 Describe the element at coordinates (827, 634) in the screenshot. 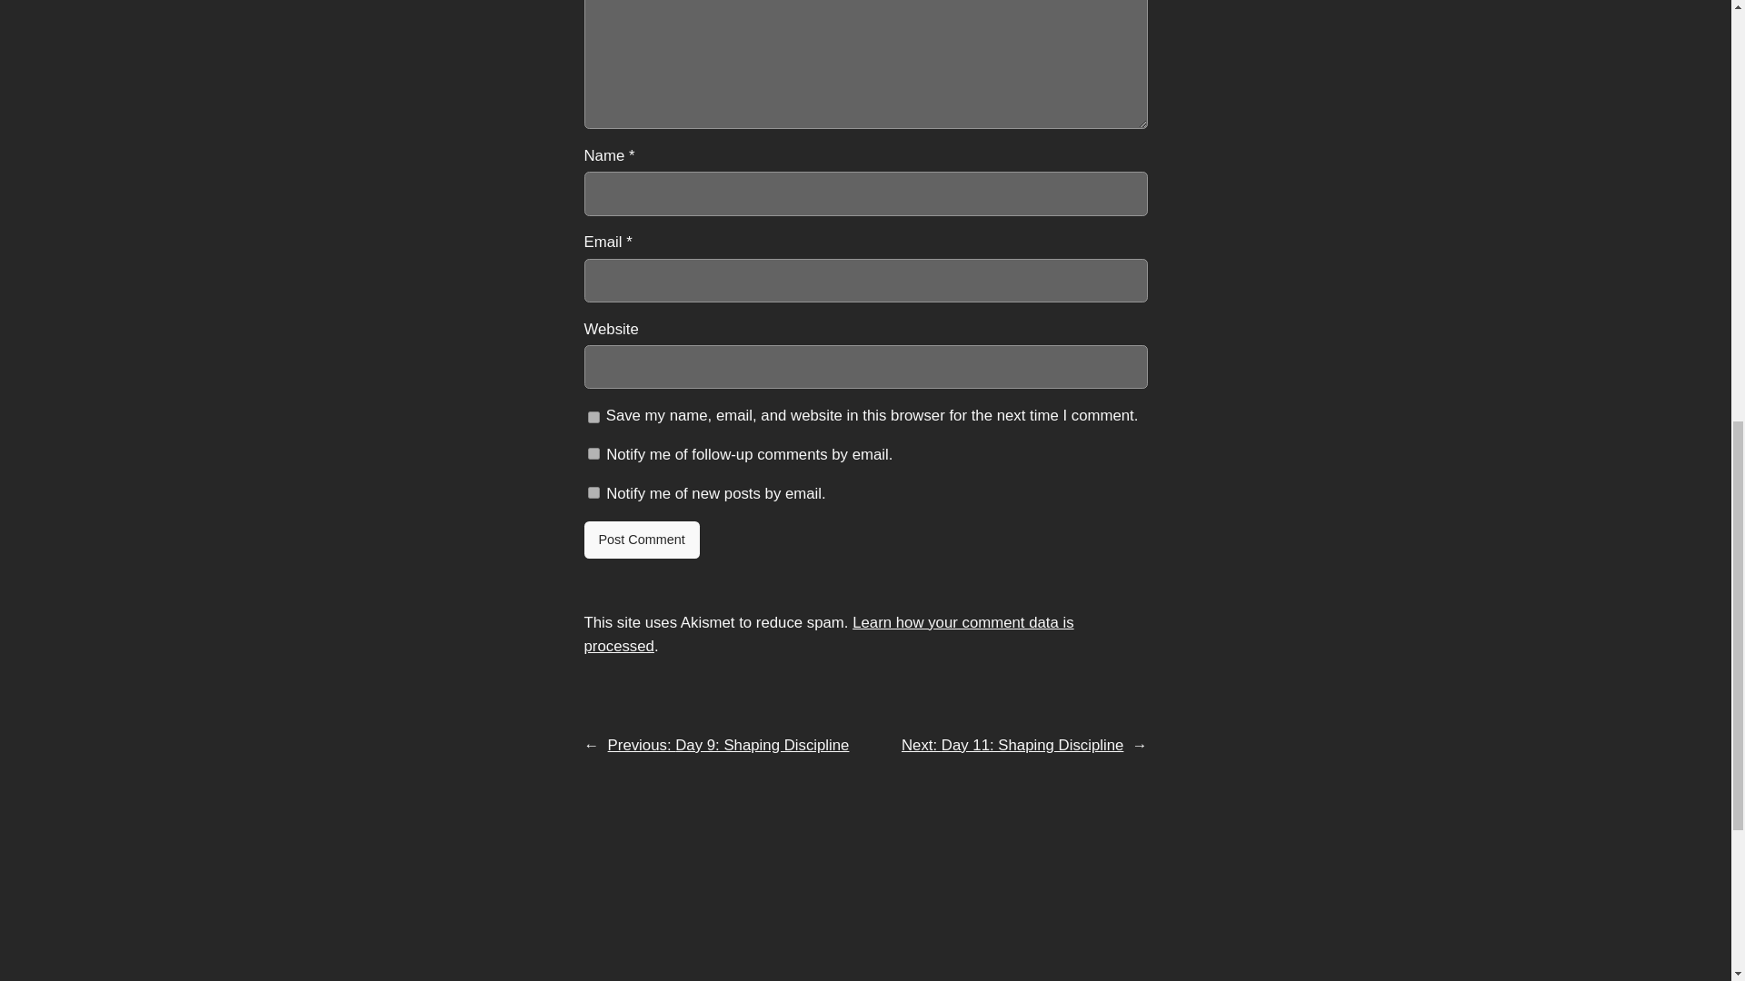

I see `Learn how your comment data is processed` at that location.